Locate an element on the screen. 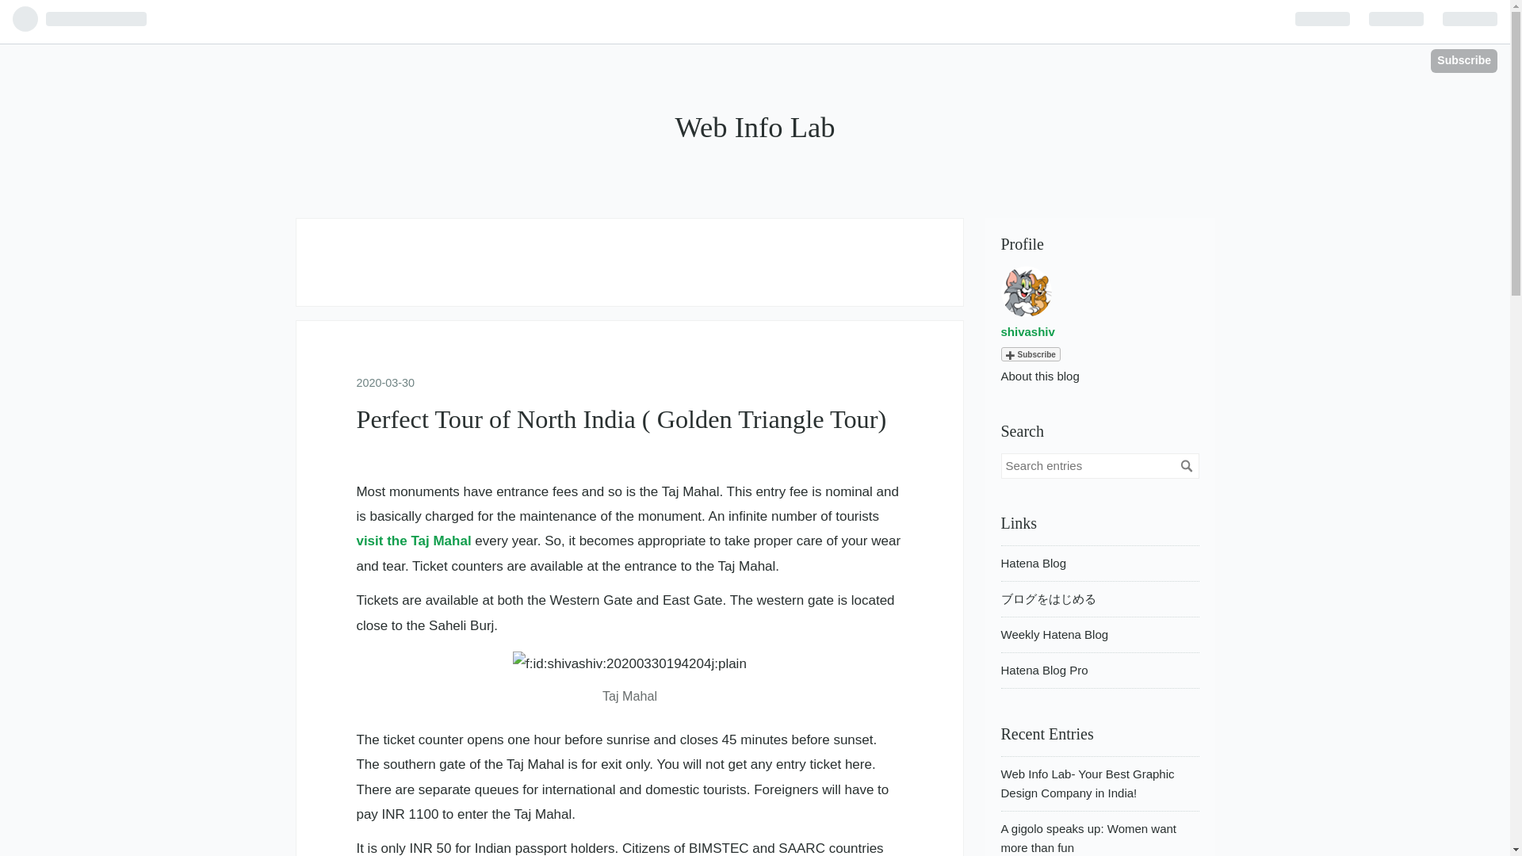  Search is located at coordinates (1186, 466).